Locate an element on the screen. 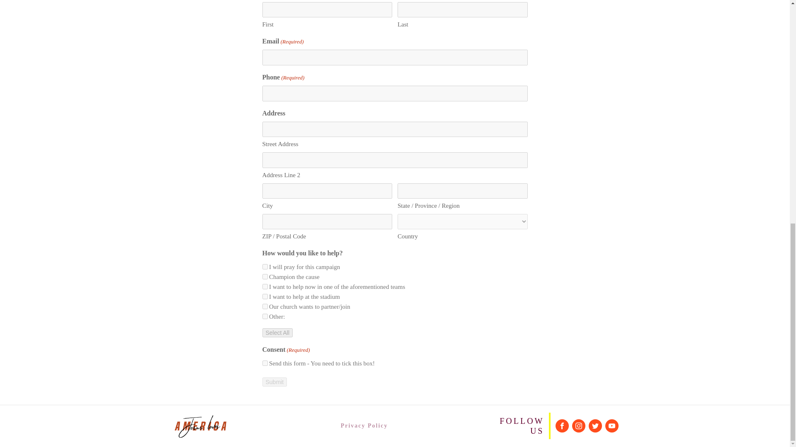 This screenshot has width=796, height=447. Other: is located at coordinates (265, 316).